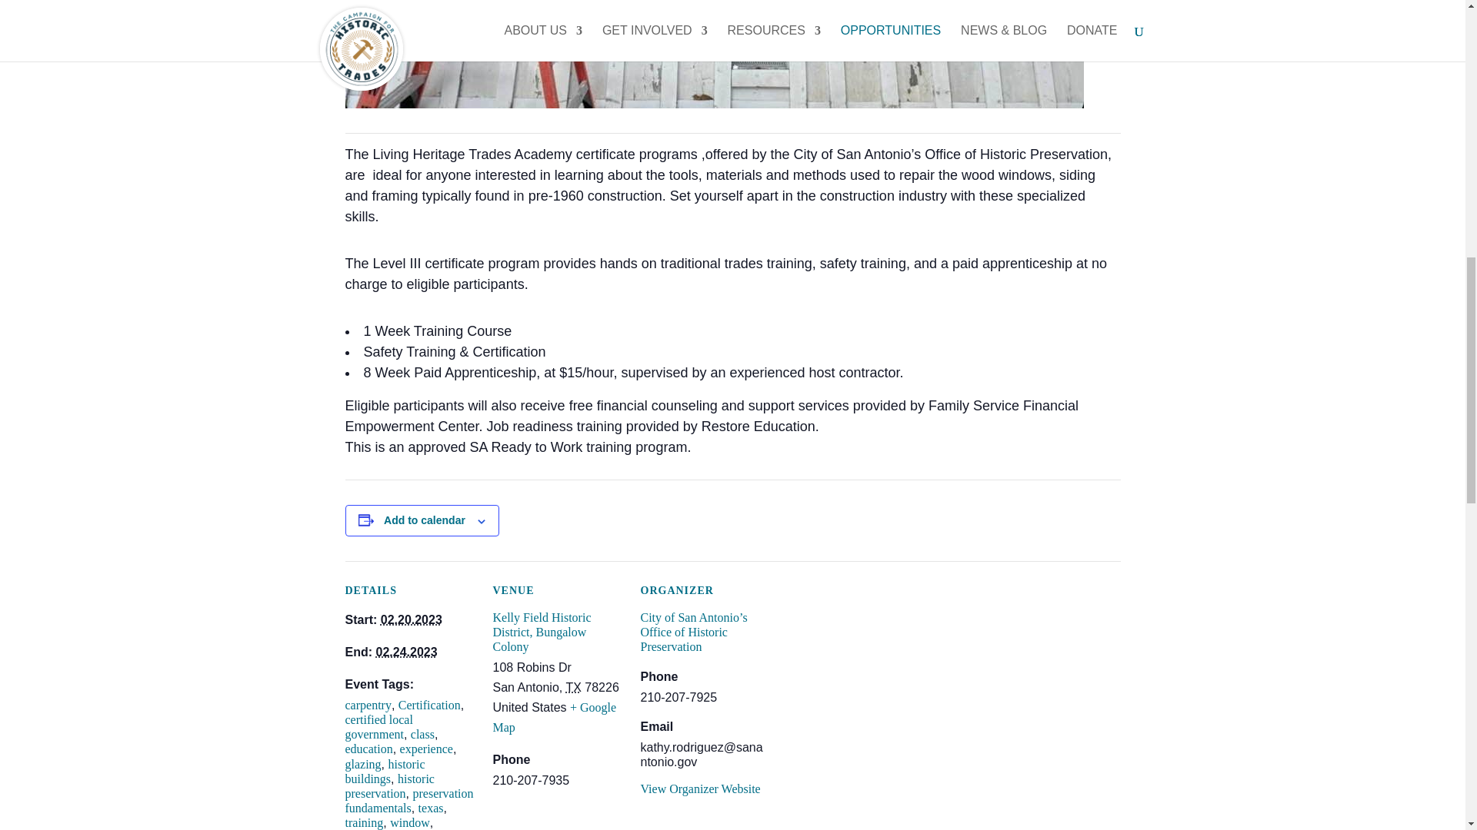  I want to click on 2023-02-20, so click(411, 619).